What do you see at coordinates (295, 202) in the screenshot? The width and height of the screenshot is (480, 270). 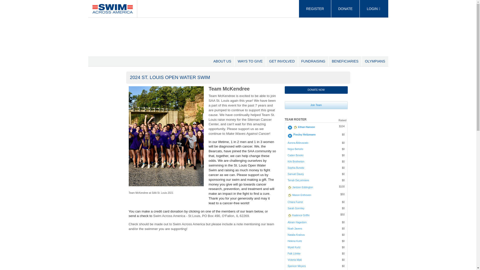 I see `Chiara Fuerst` at bounding box center [295, 202].